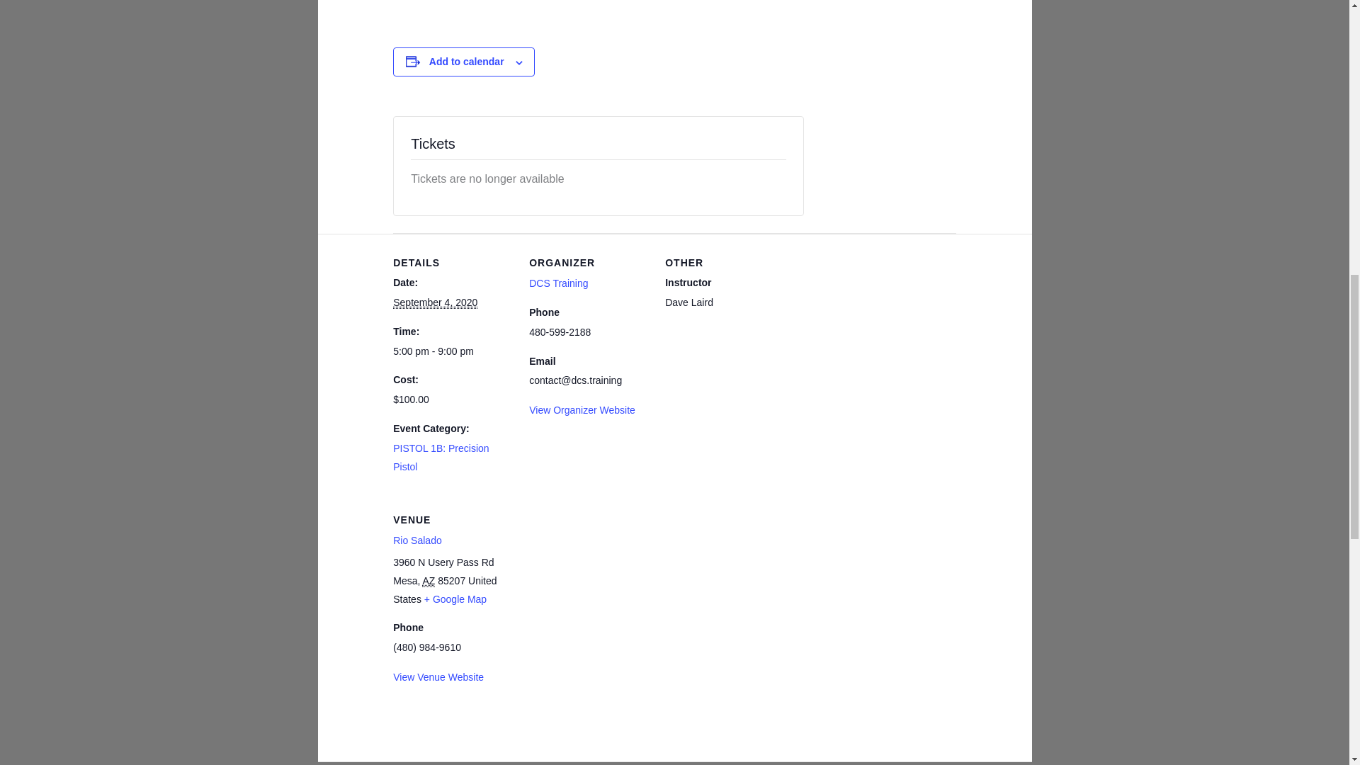  What do you see at coordinates (452, 351) in the screenshot?
I see `2020-09-04` at bounding box center [452, 351].